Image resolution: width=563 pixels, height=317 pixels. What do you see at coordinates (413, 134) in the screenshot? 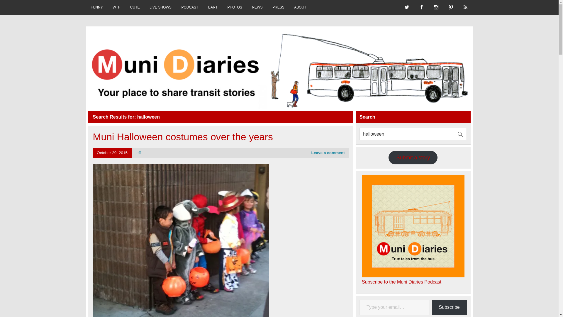
I see `halloween` at bounding box center [413, 134].